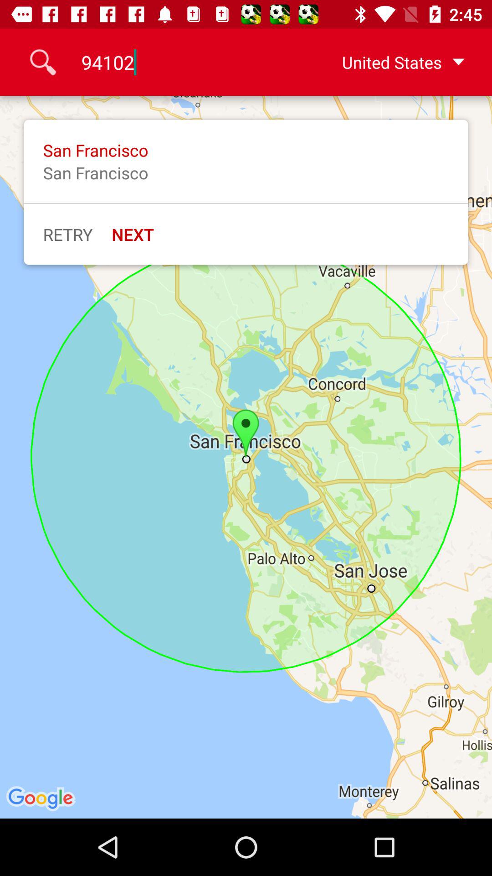 The width and height of the screenshot is (492, 876). I want to click on press icon next to the united states, so click(185, 62).